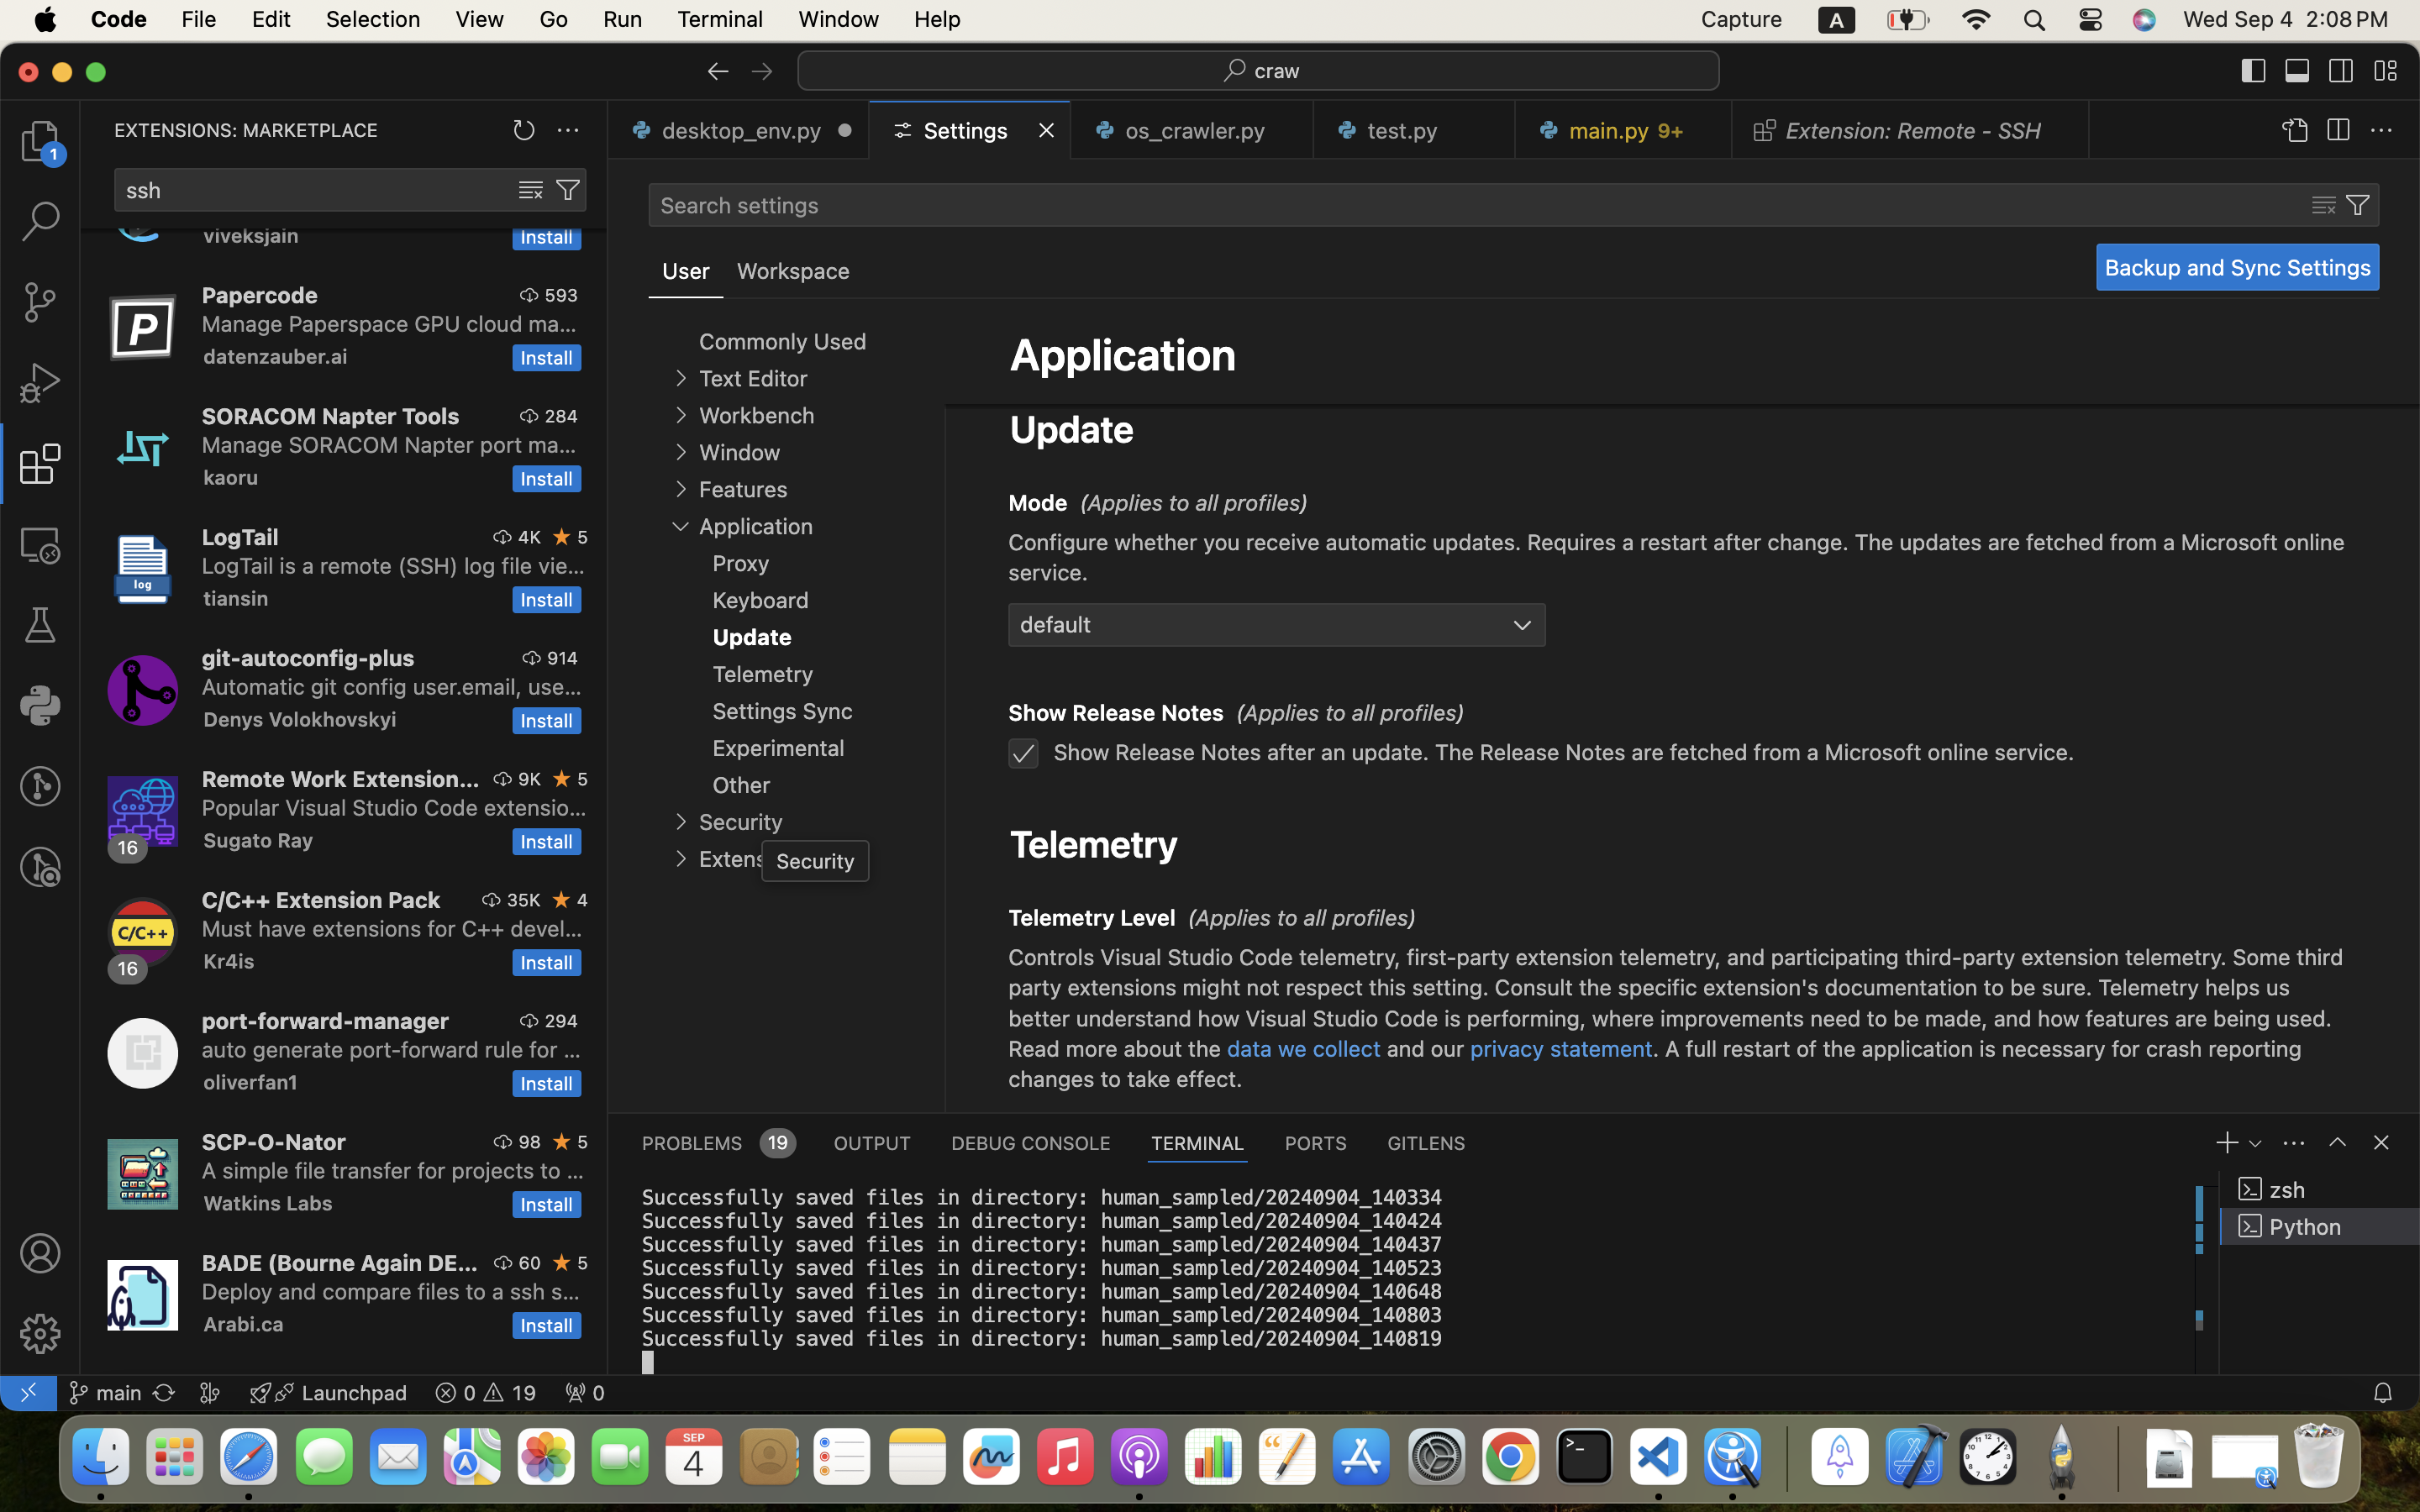 Image resolution: width=2420 pixels, height=1512 pixels. I want to click on 0 DEBUG CONSOLE, so click(1031, 1142).